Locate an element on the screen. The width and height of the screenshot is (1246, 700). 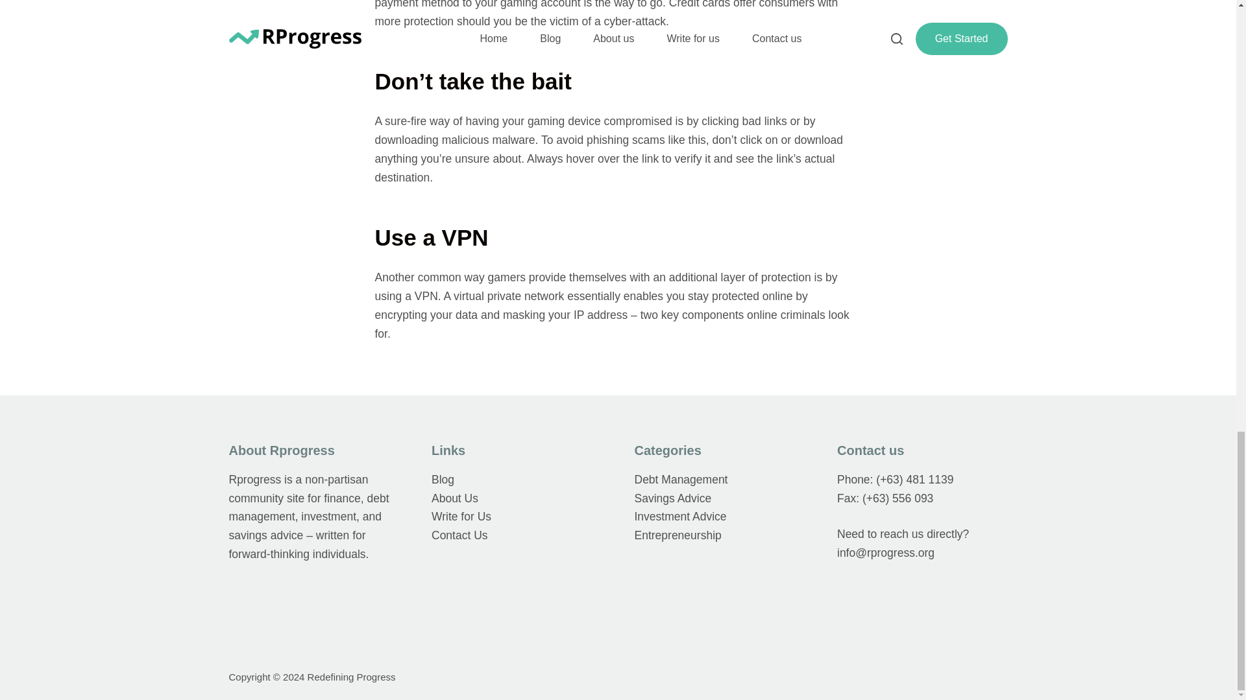
Write for Us is located at coordinates (461, 516).